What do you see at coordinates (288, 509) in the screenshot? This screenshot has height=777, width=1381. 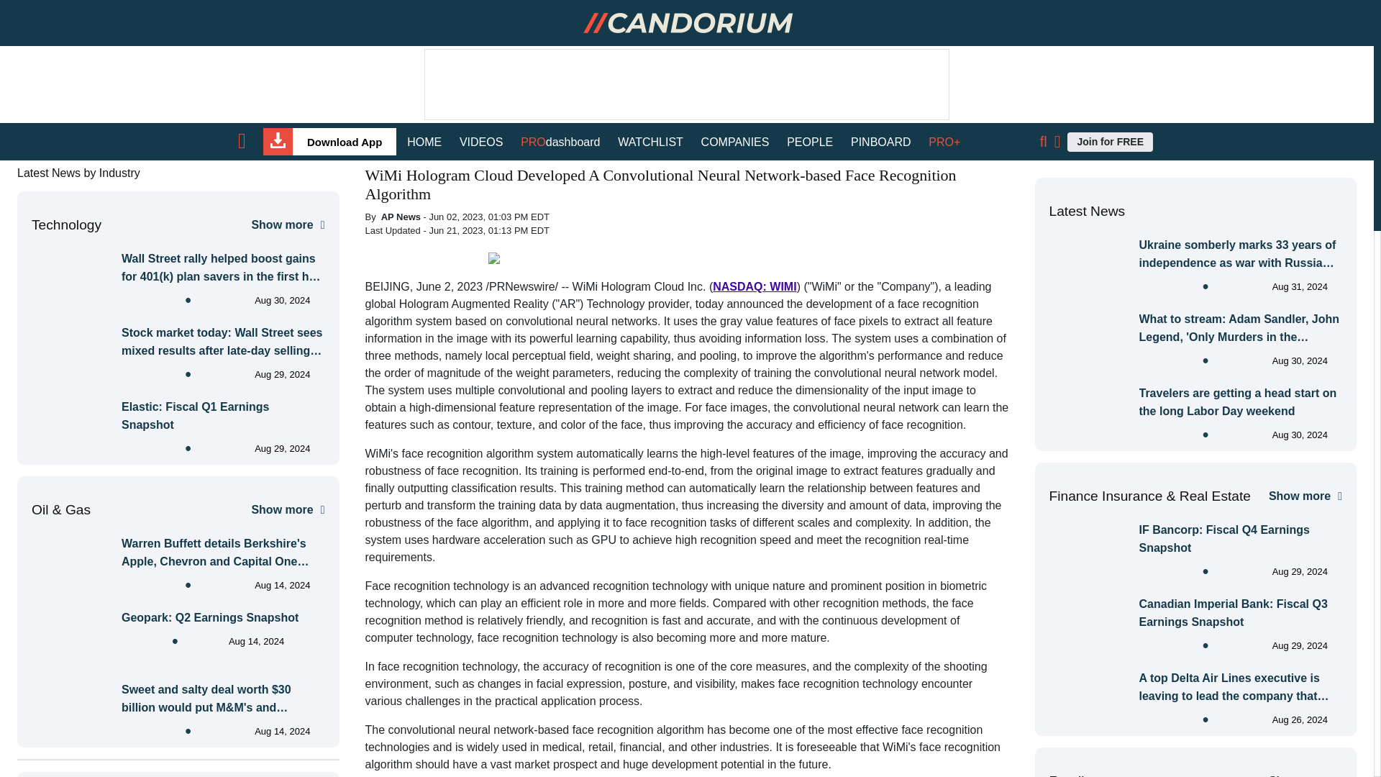 I see `Show more` at bounding box center [288, 509].